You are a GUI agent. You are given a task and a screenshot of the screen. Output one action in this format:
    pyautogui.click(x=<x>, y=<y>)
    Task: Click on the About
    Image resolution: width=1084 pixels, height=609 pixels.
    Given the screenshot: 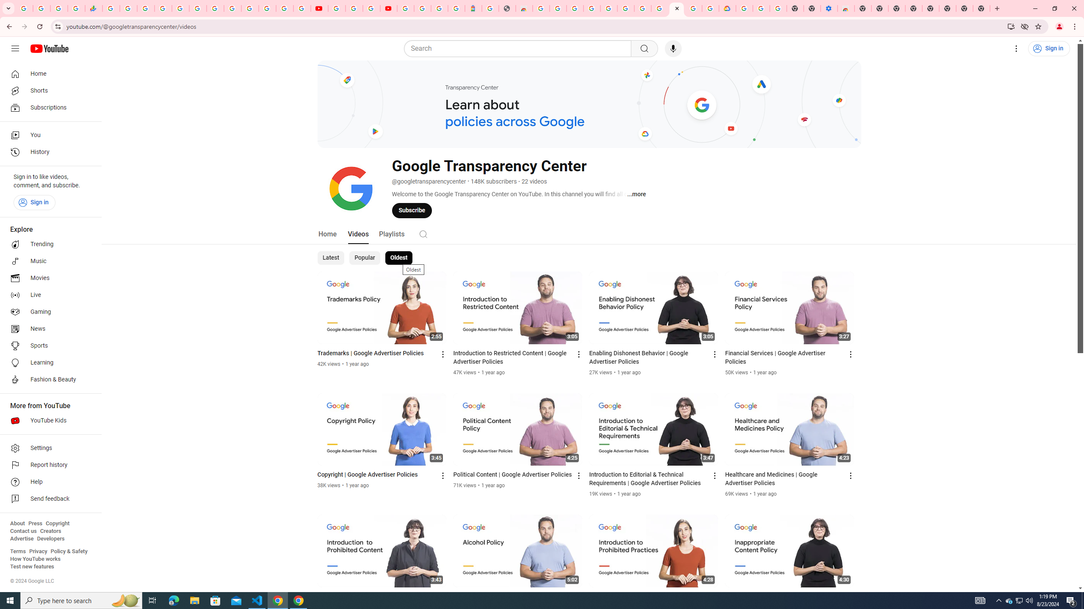 What is the action you would take?
    pyautogui.click(x=17, y=524)
    